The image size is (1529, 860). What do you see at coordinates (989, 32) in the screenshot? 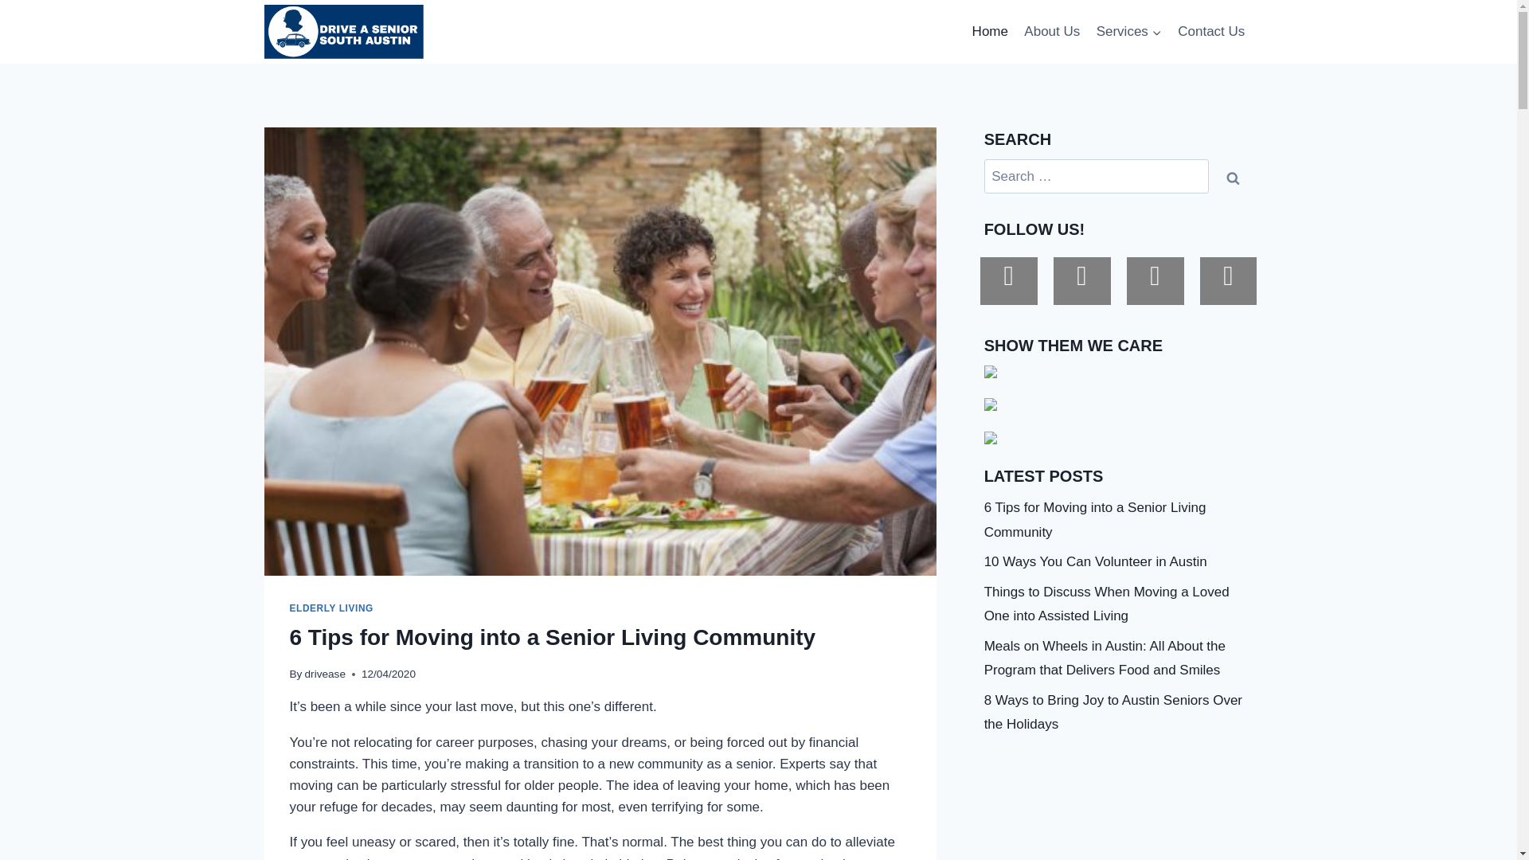
I see `Home` at bounding box center [989, 32].